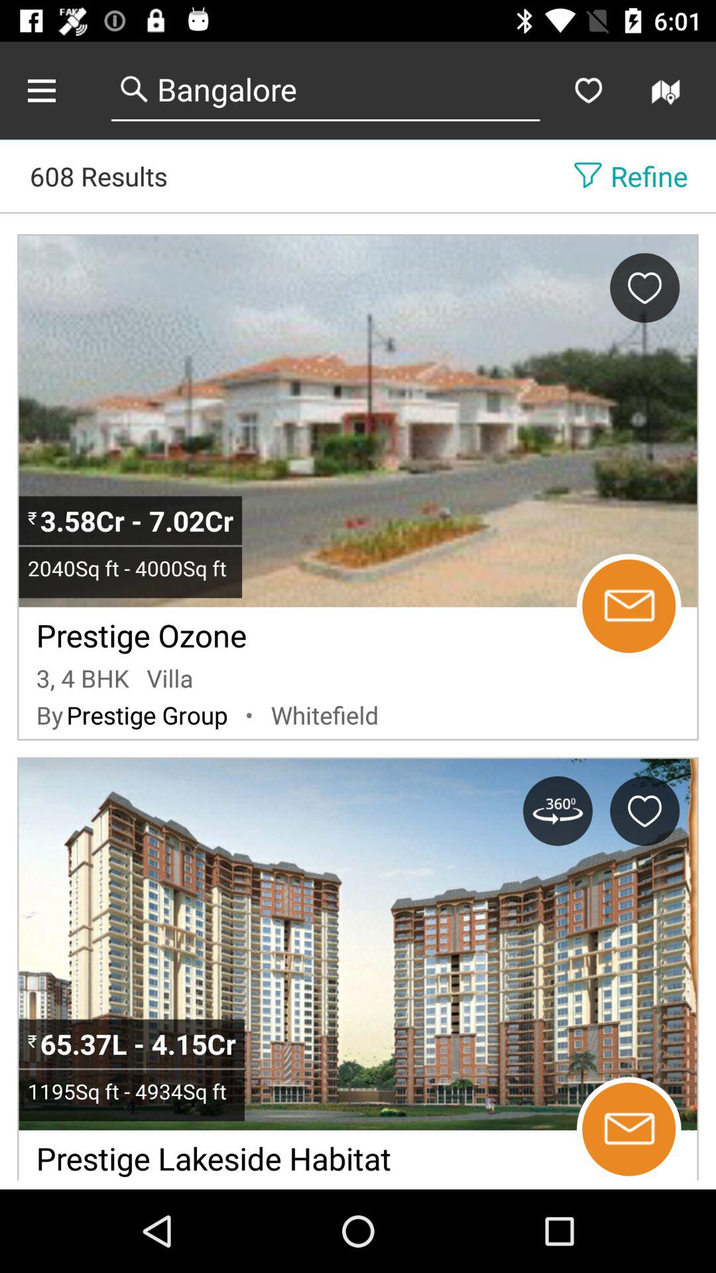  Describe the element at coordinates (644, 288) in the screenshot. I see `toggle love reaction` at that location.